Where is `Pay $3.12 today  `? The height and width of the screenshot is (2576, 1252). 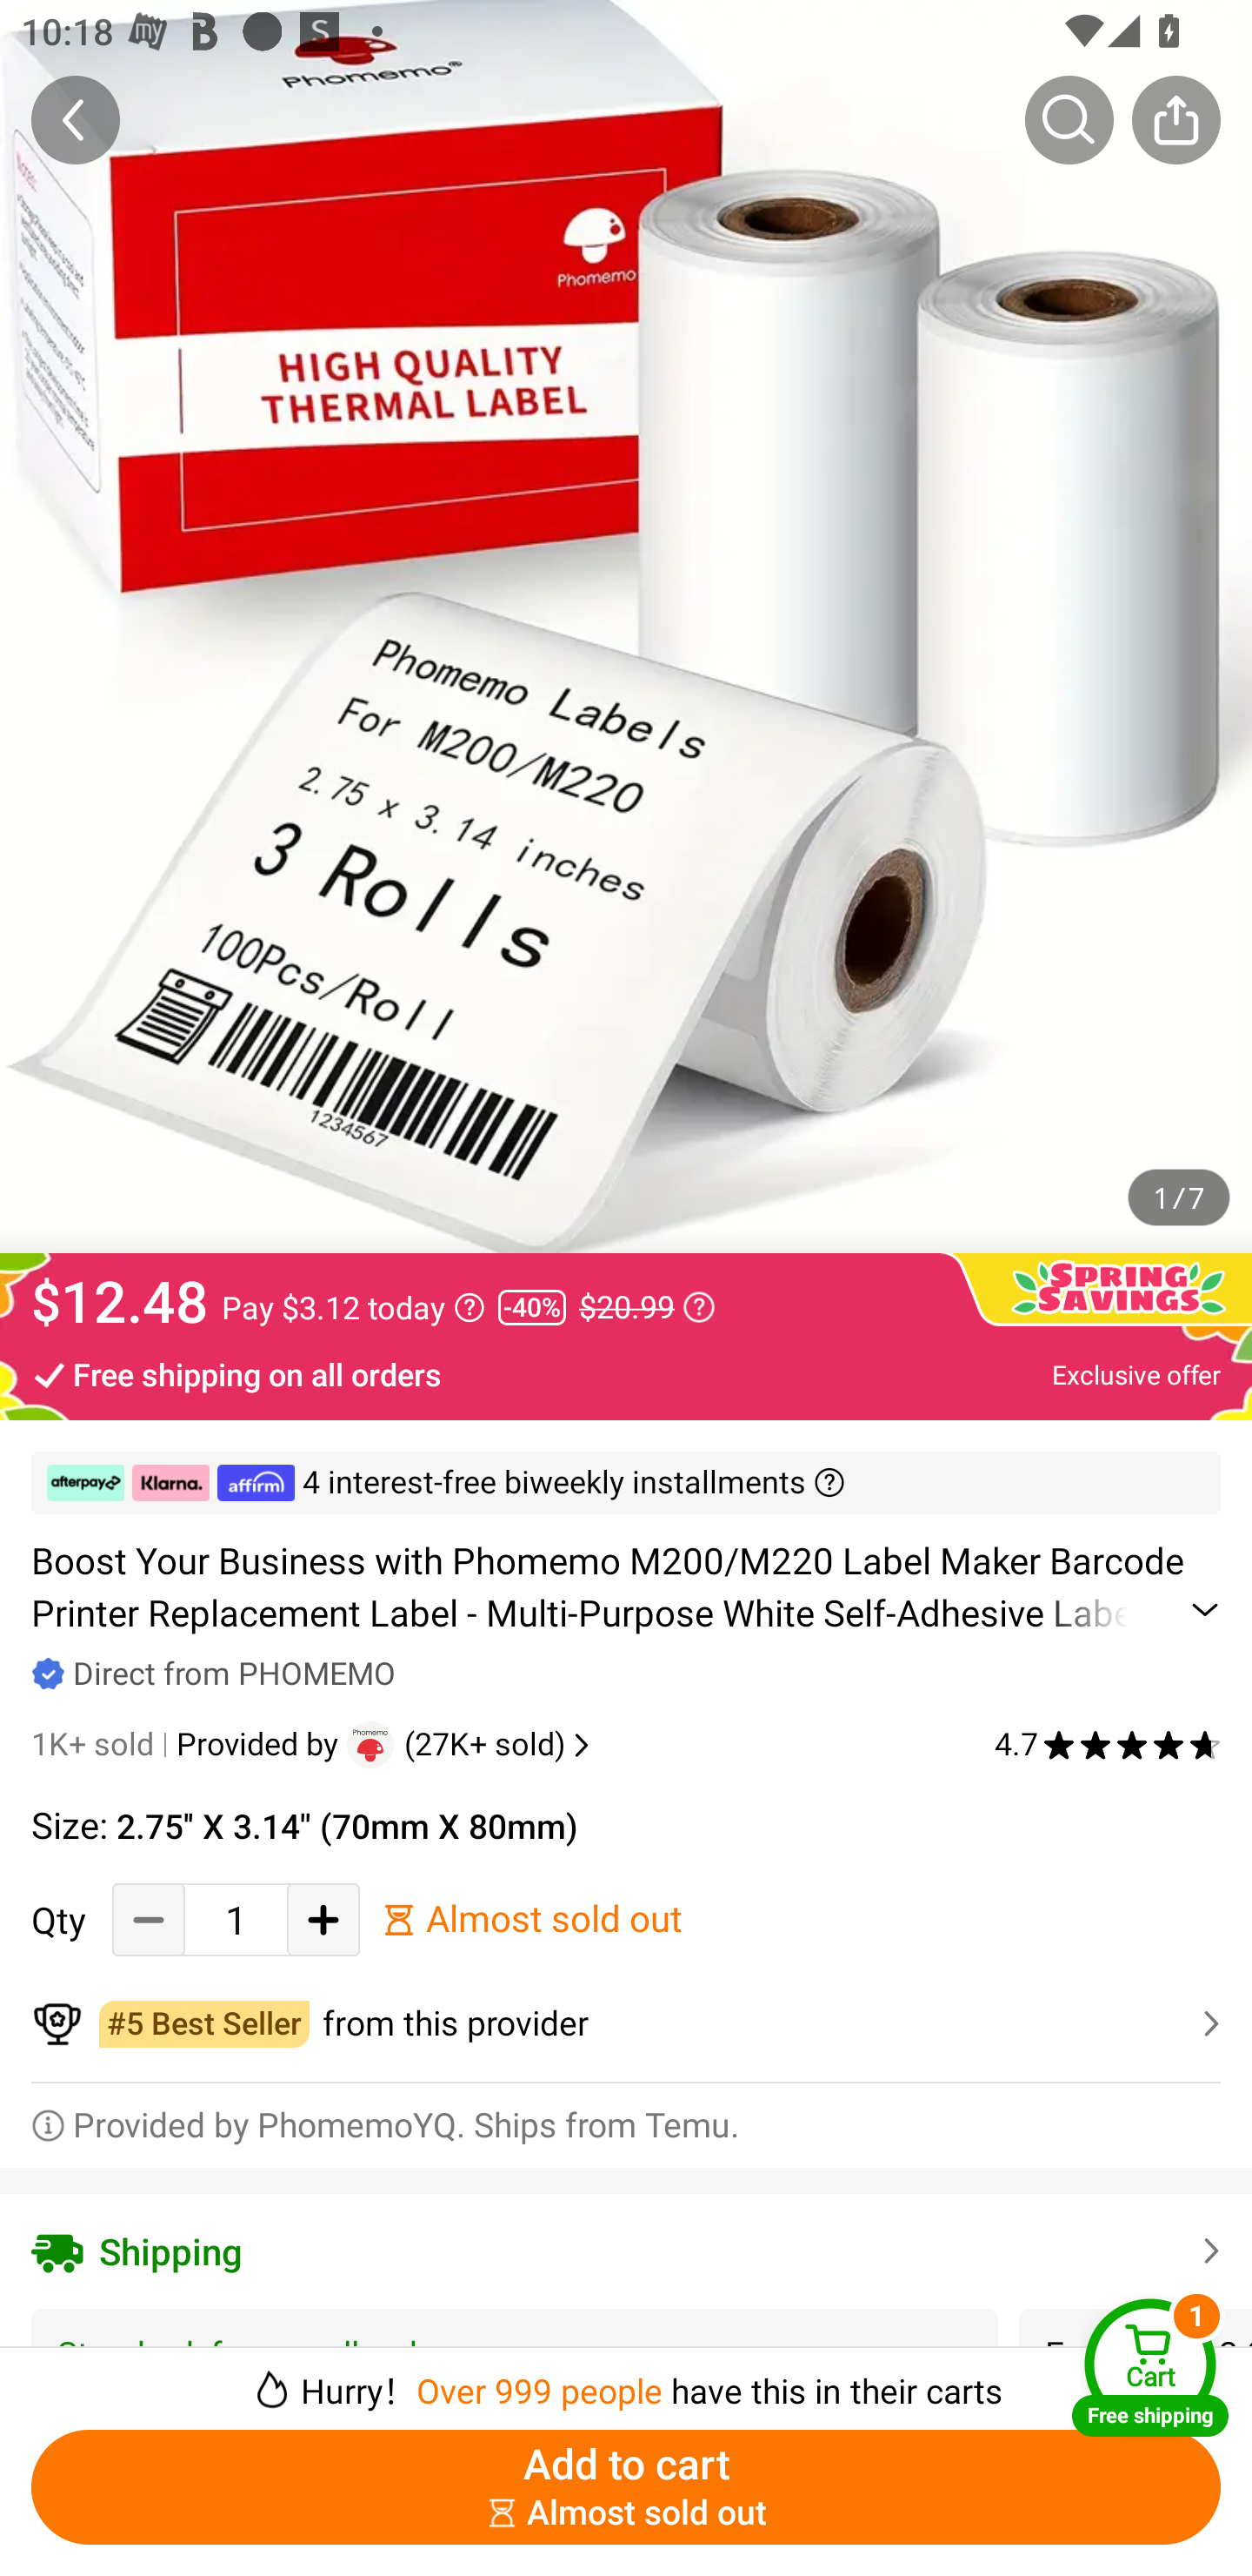
Pay $3.12 today   is located at coordinates (353, 1307).